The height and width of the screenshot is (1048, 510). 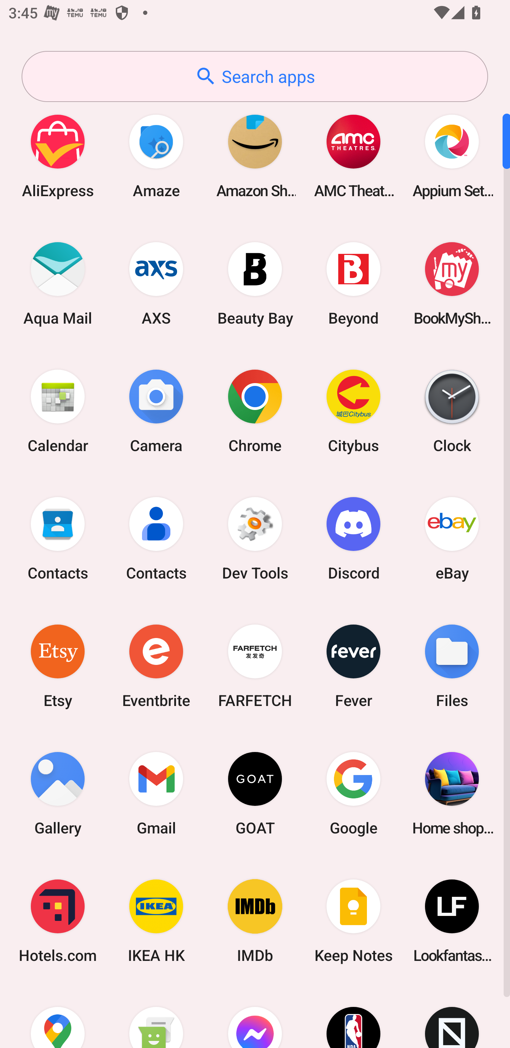 I want to click on Appium Settings, so click(x=452, y=156).